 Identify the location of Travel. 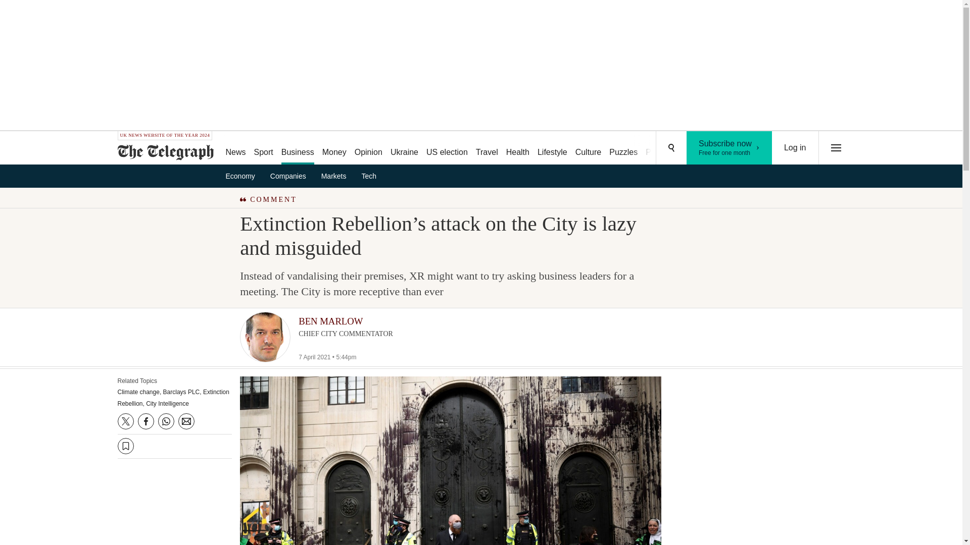
(487, 148).